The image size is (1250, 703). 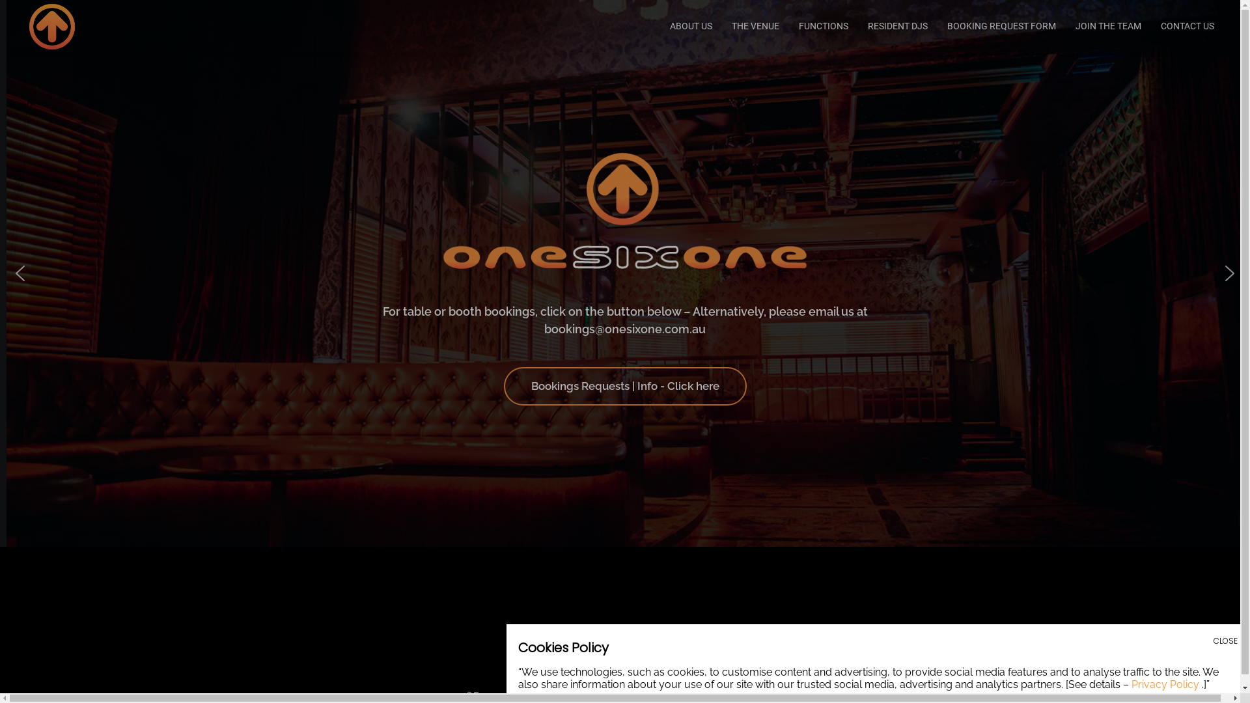 I want to click on FUNCTIONS, so click(x=824, y=26).